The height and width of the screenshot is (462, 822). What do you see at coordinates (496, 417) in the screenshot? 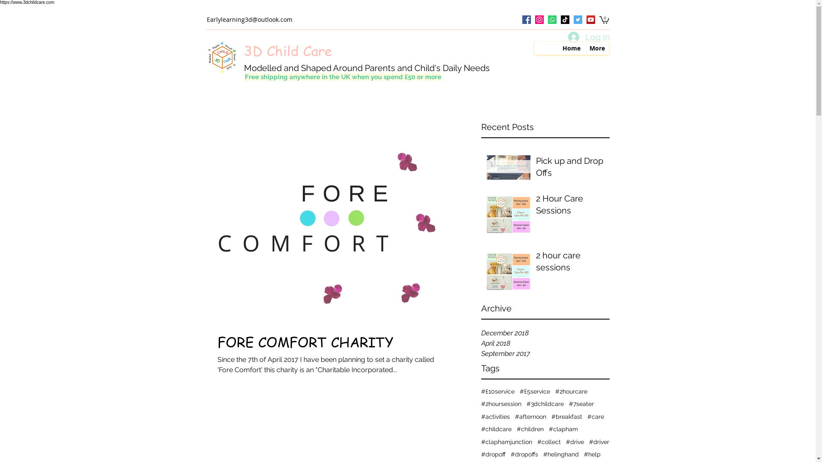
I see `#activities` at bounding box center [496, 417].